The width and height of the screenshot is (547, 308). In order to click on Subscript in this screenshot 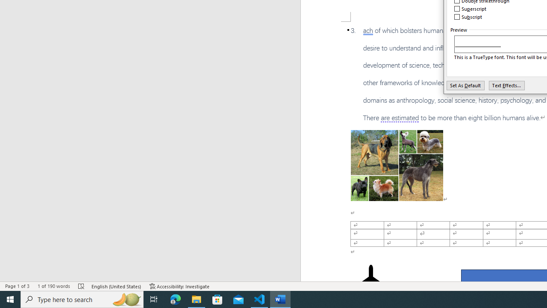, I will do `click(468, 17)`.